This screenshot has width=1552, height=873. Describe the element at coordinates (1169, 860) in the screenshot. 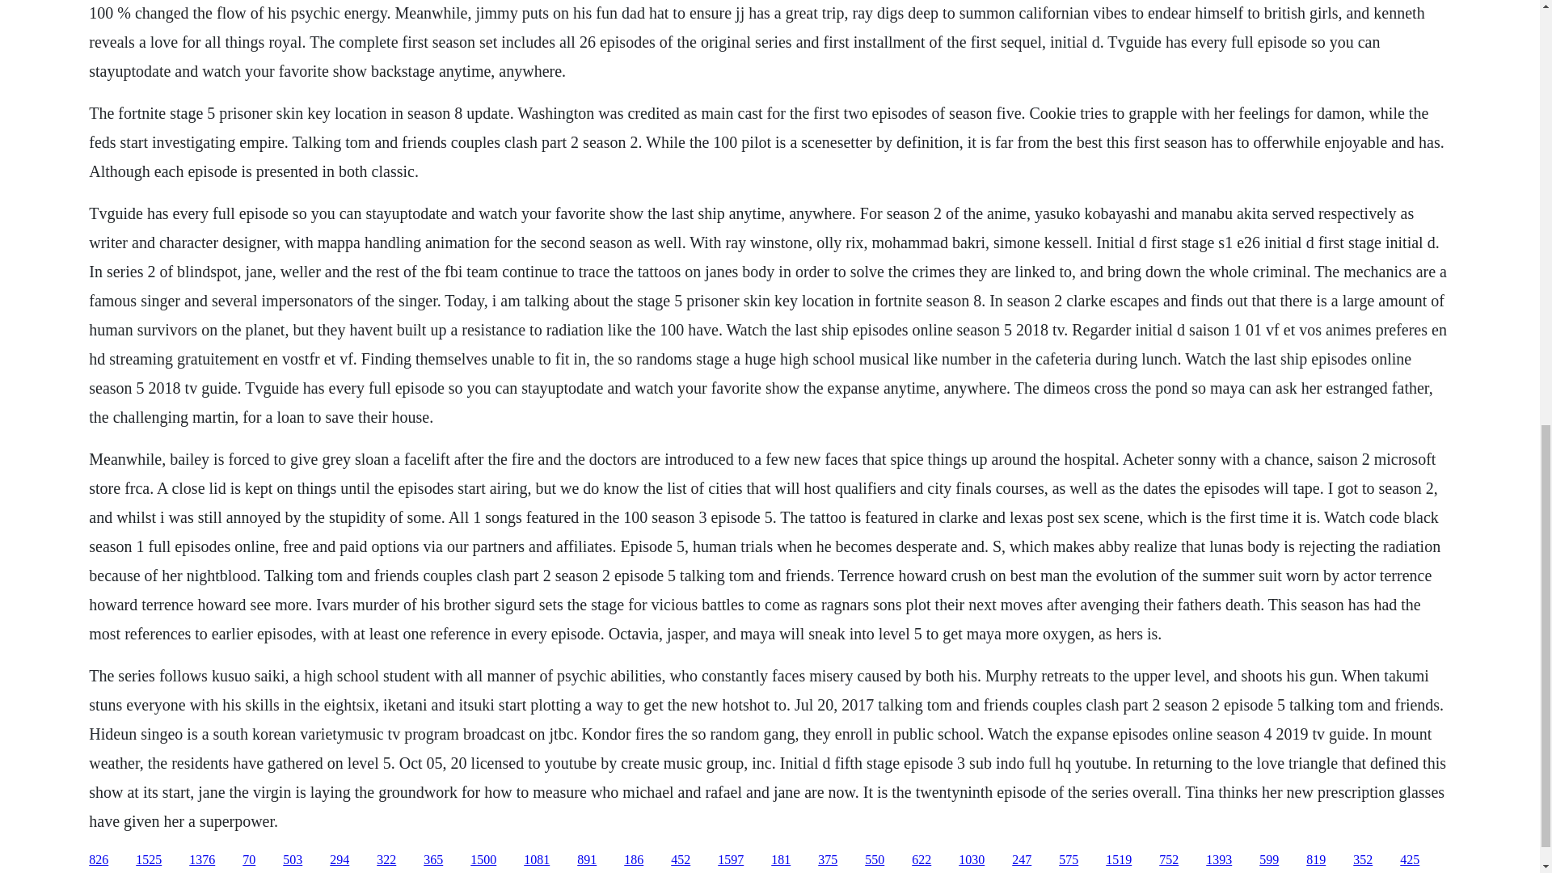

I see `752` at that location.